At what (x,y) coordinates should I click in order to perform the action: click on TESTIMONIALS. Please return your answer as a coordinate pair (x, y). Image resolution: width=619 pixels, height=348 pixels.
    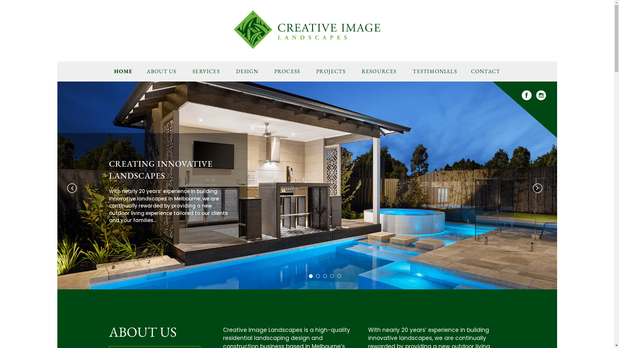
    Looking at the image, I should click on (435, 71).